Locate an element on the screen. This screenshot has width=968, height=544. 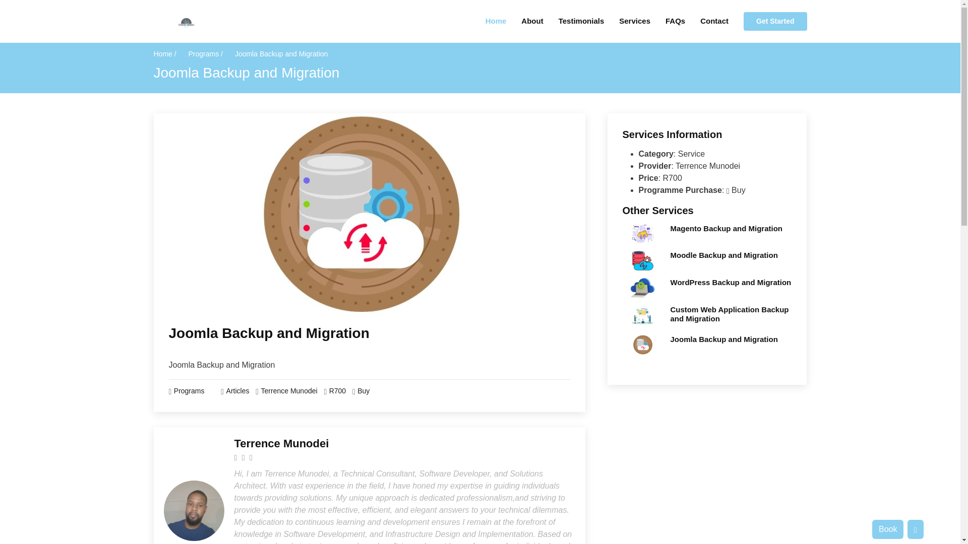
R700 is located at coordinates (337, 391).